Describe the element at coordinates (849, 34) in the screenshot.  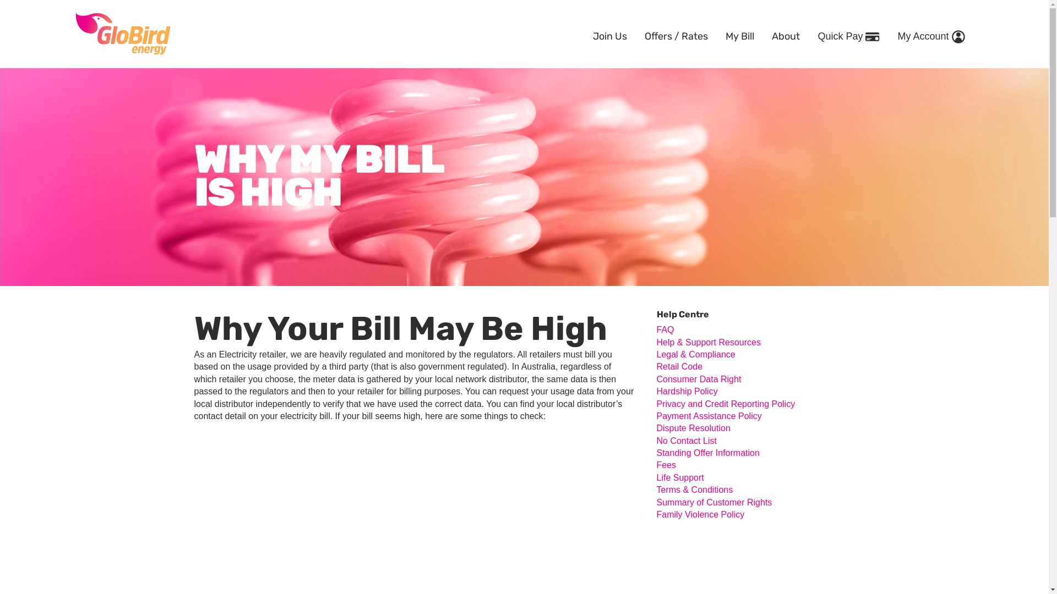
I see `Quick Pay` at that location.